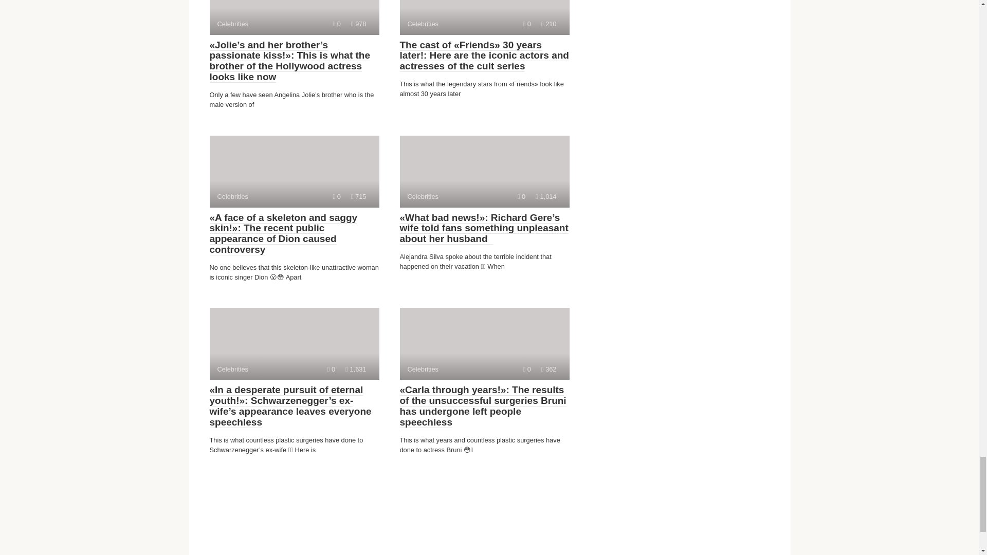 Image resolution: width=987 pixels, height=555 pixels. What do you see at coordinates (359, 24) in the screenshot?
I see `Comments` at bounding box center [359, 24].